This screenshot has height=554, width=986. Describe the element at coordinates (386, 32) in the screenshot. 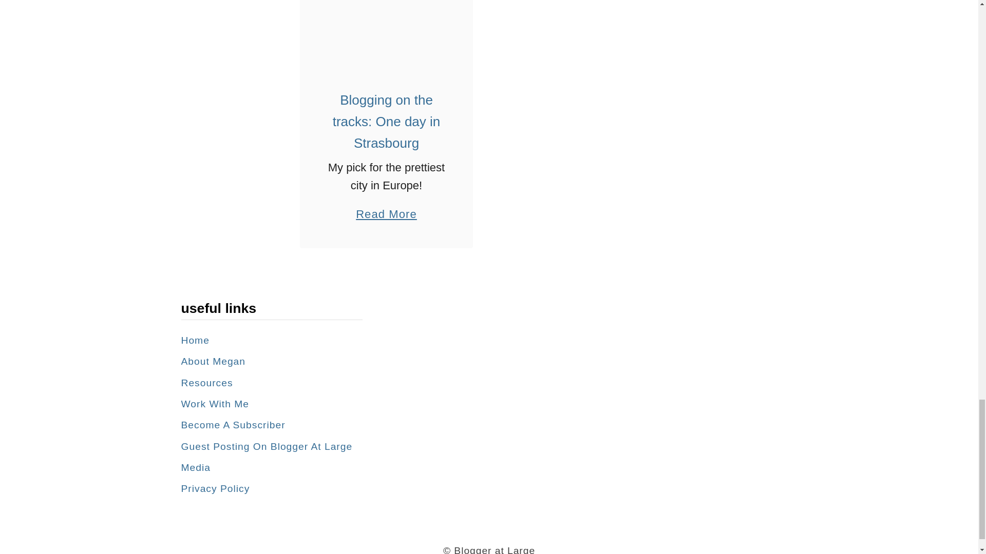

I see `Blogging on the tracks: One day in Strasbourg` at that location.